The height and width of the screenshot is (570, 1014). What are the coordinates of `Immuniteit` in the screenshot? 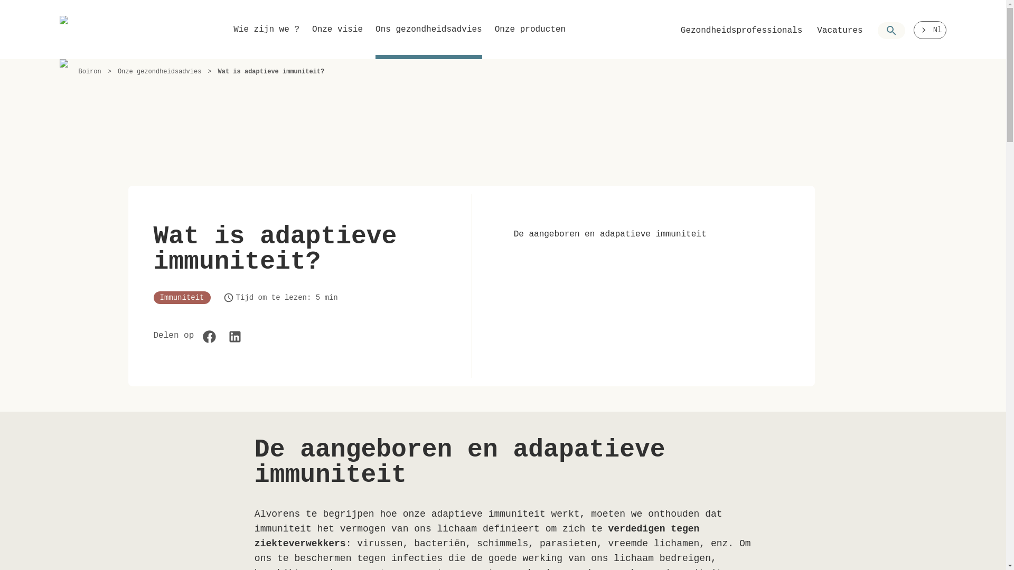 It's located at (182, 298).